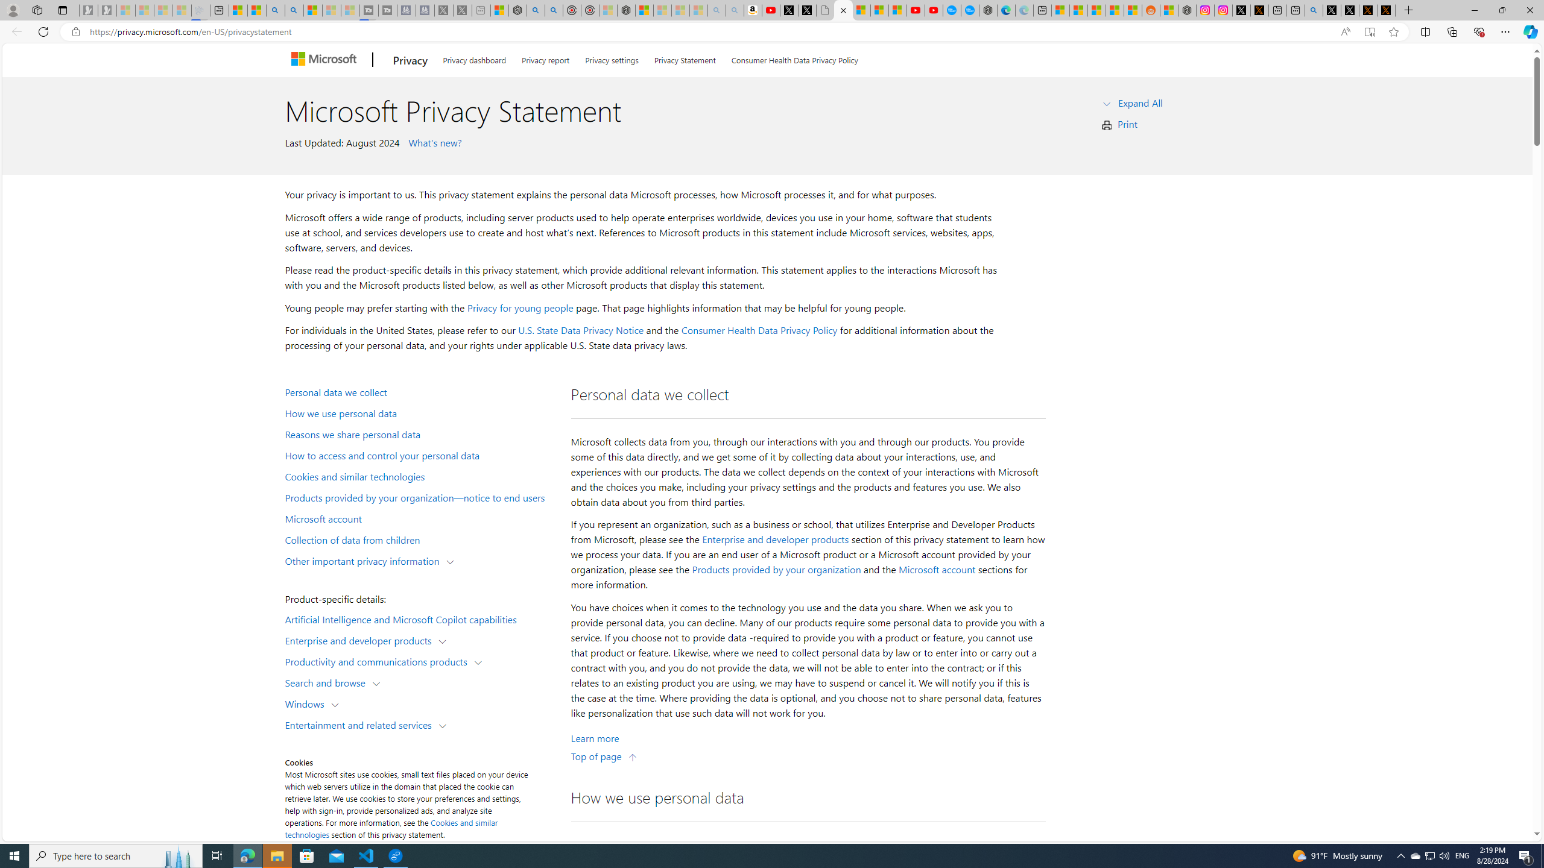 The width and height of the screenshot is (1544, 868). I want to click on Microsoft account, so click(937, 570).